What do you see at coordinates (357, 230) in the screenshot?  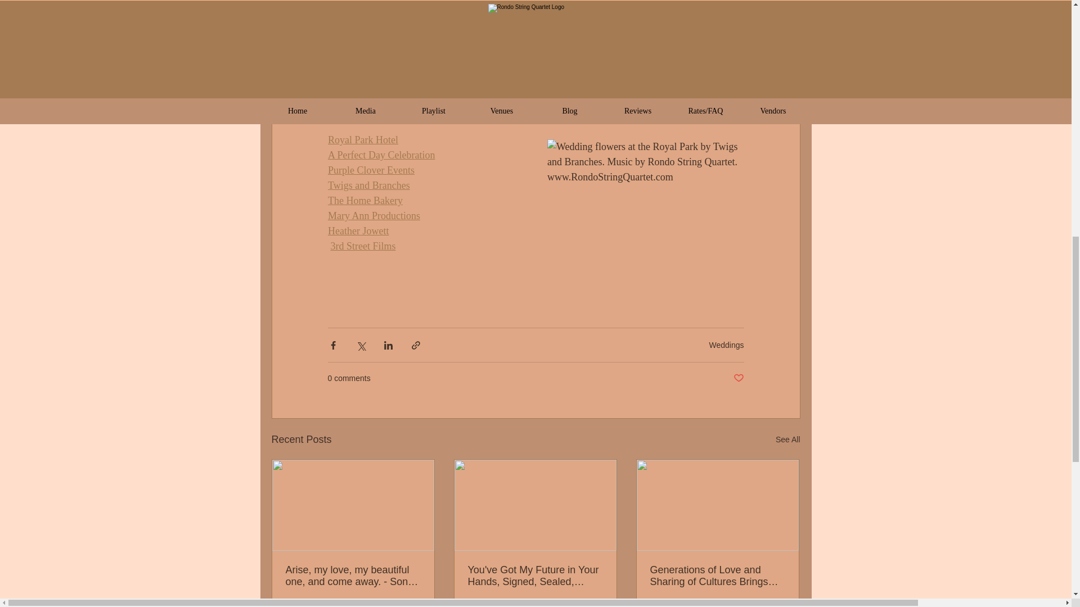 I see `Heather Jowett` at bounding box center [357, 230].